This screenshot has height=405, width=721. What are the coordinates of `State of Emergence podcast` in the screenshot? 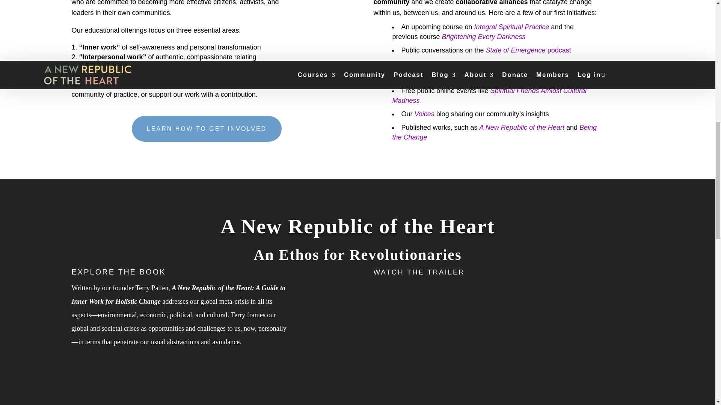 It's located at (528, 50).